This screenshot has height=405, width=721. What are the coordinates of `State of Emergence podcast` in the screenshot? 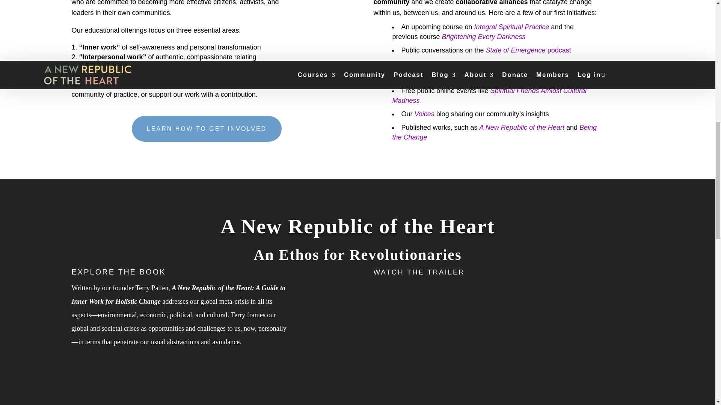 It's located at (528, 50).